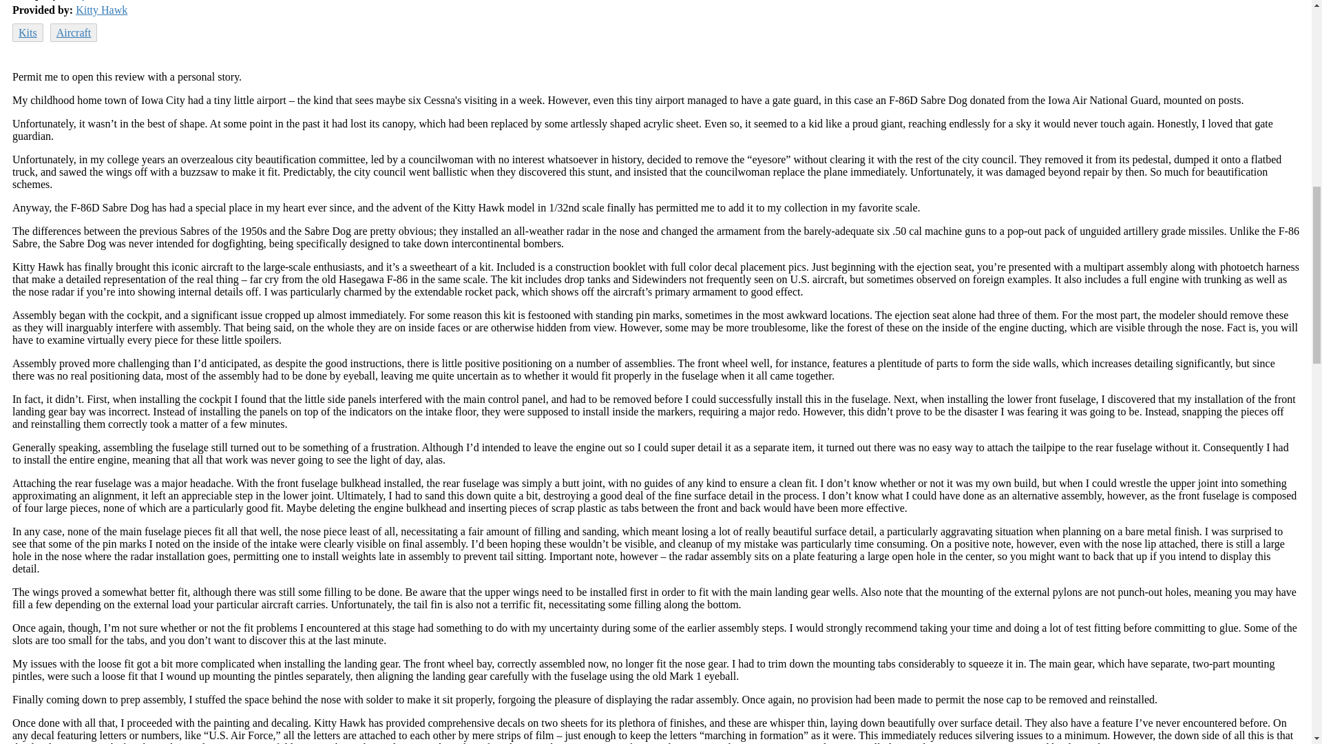 The image size is (1322, 744). I want to click on Aircraft, so click(74, 32).